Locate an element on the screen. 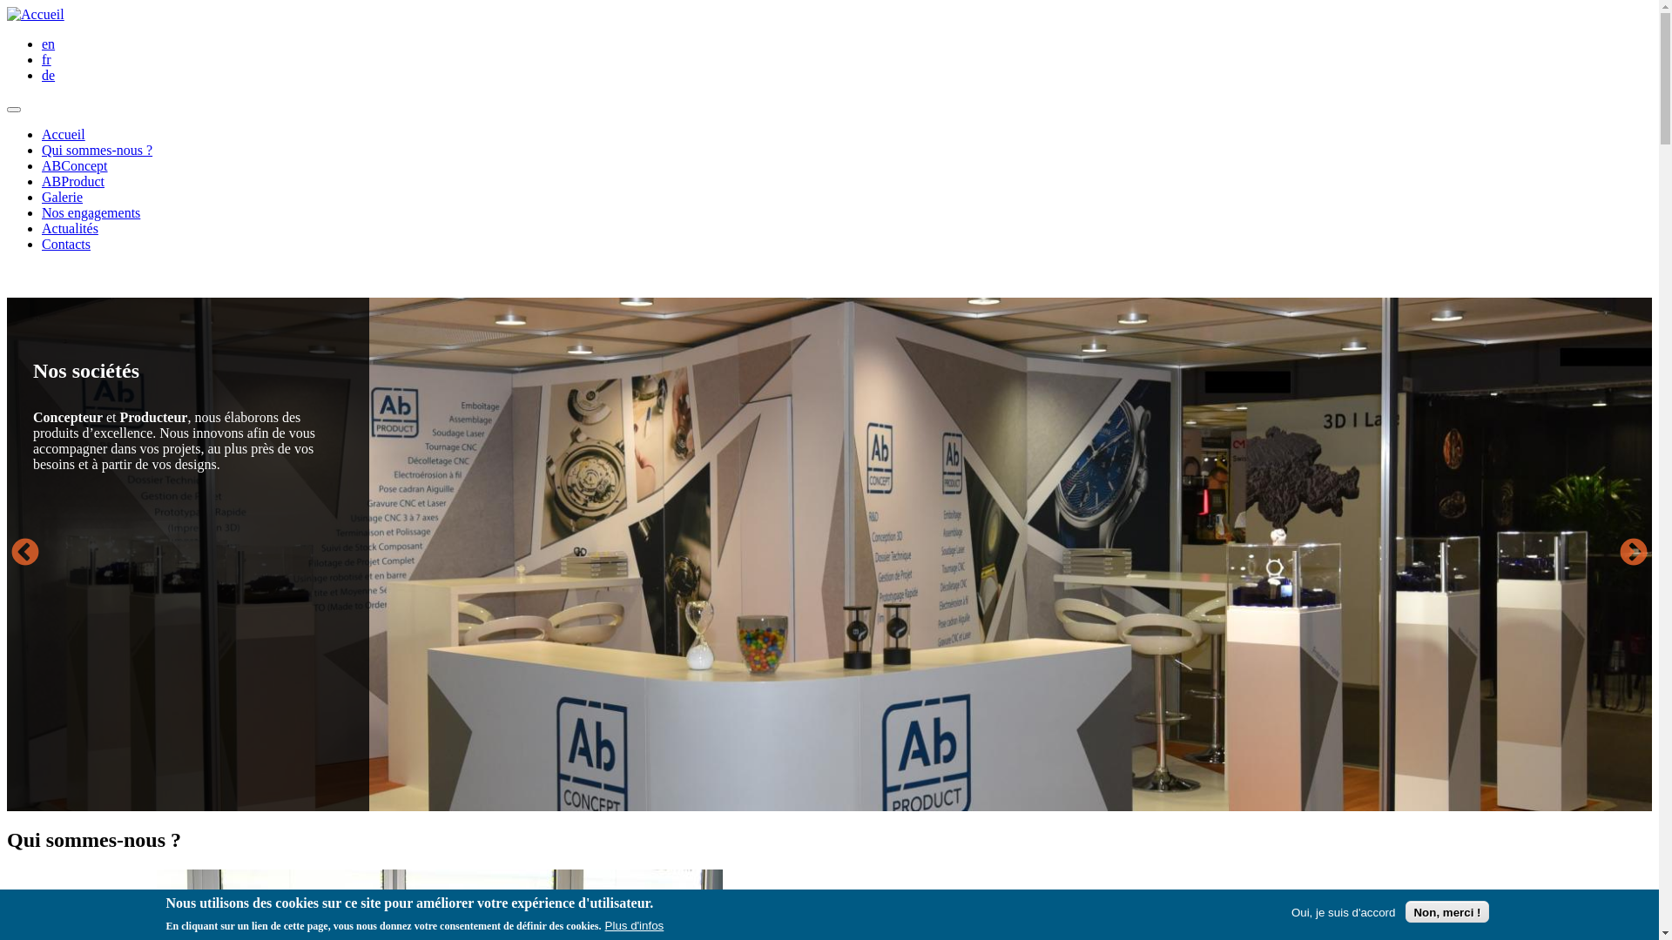  Accueil is located at coordinates (36, 14).